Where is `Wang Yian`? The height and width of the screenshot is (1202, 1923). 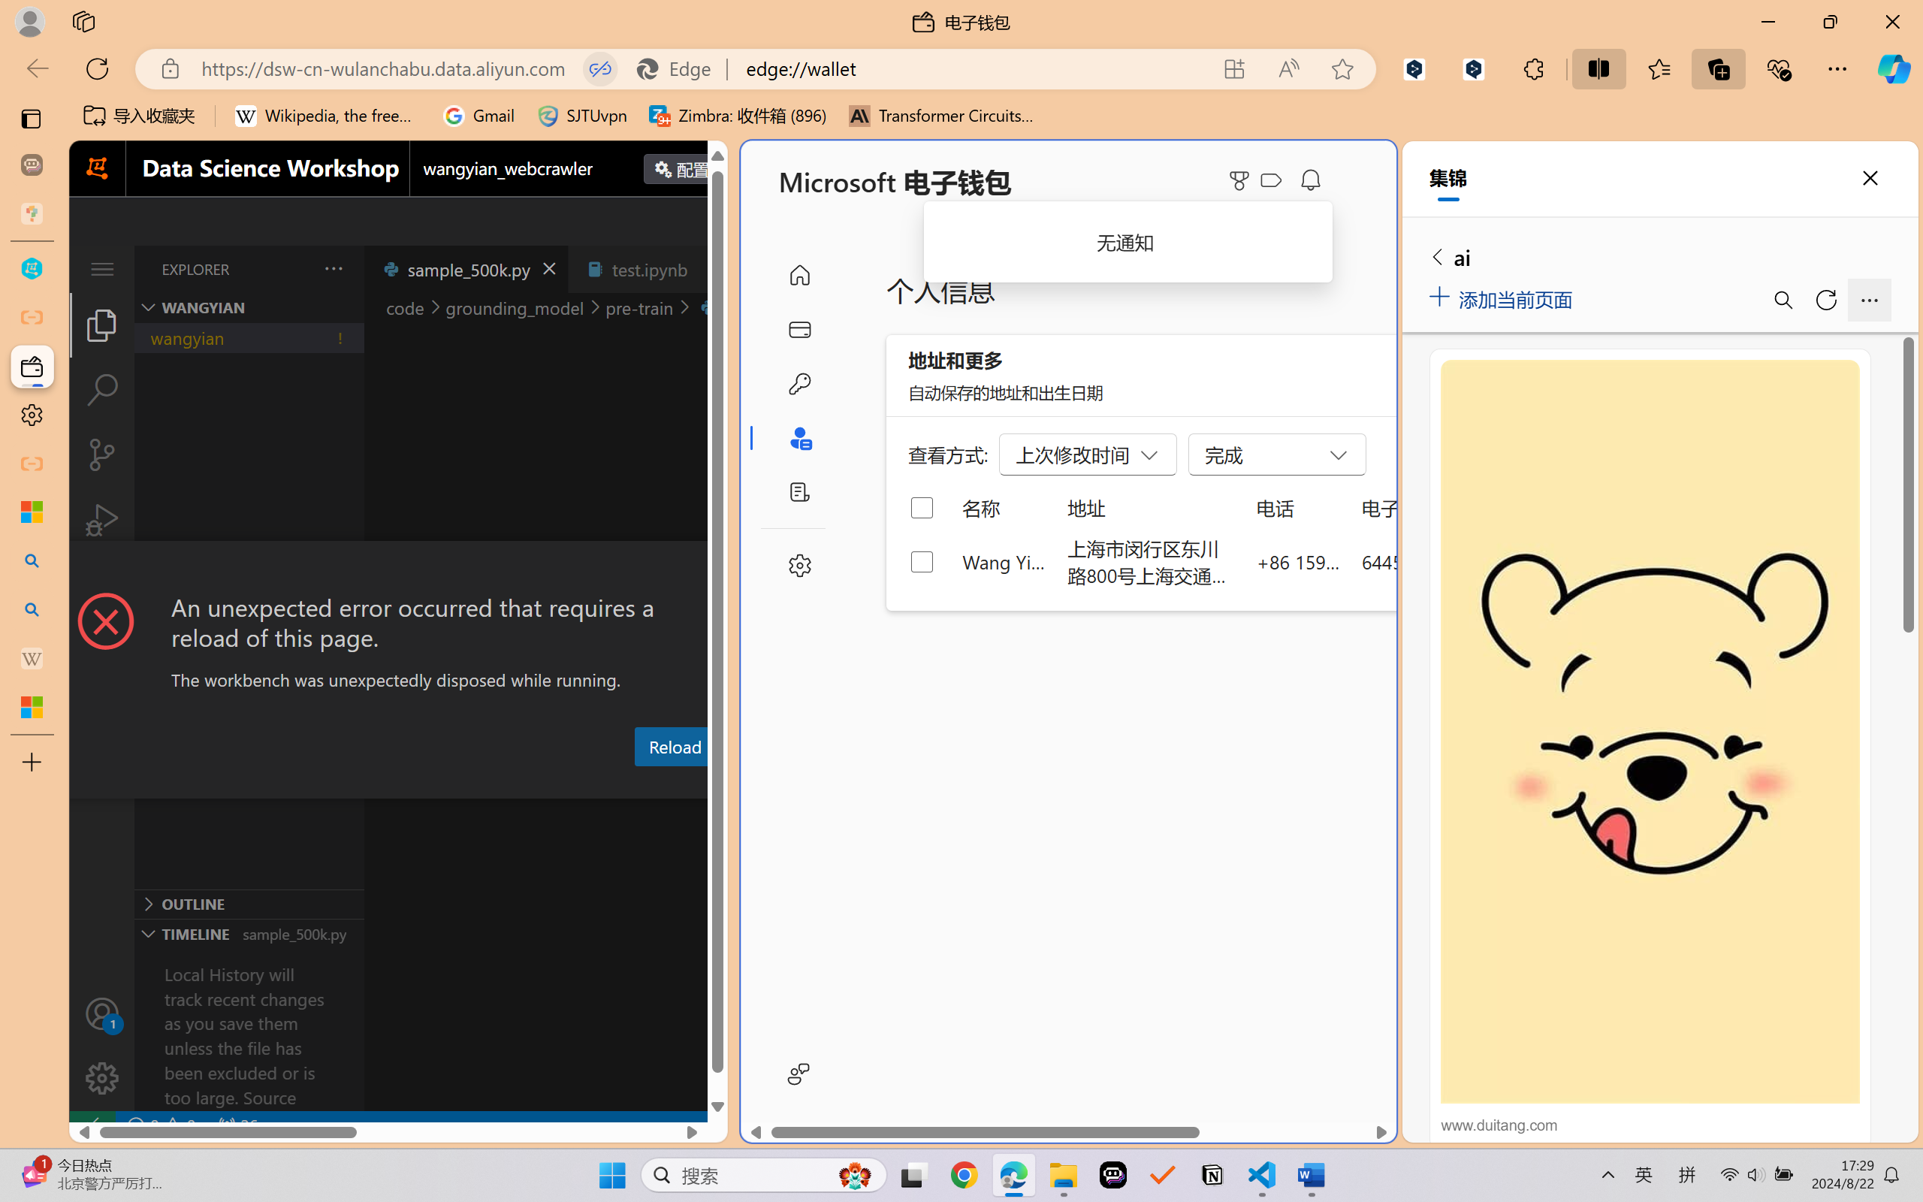
Wang Yian is located at coordinates (1005, 561).